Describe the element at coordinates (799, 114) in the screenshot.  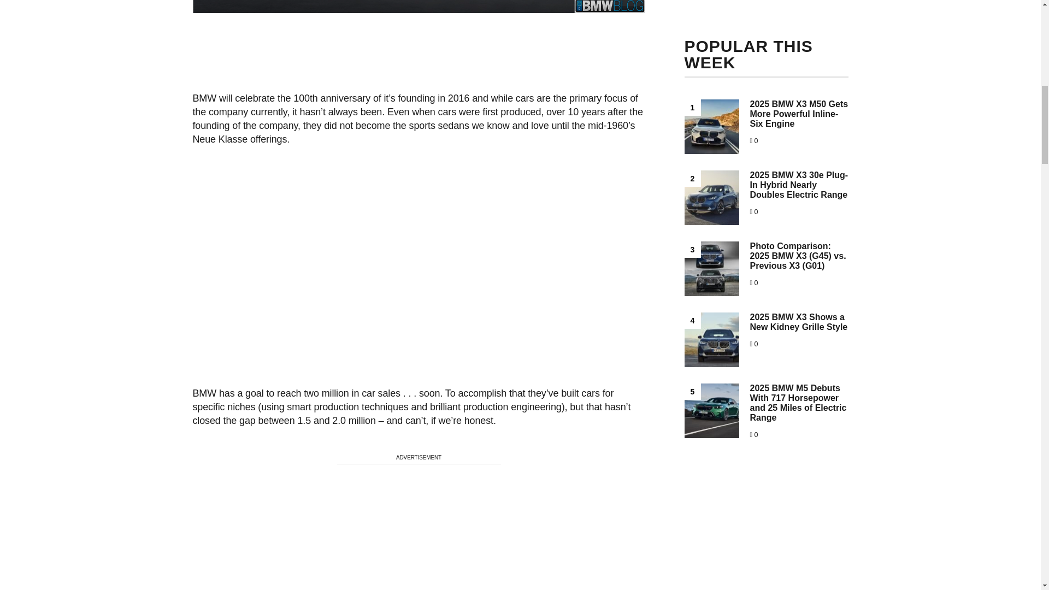
I see `2025 BMW X3 M50 Gets More Powerful Inline-Six Engine` at that location.